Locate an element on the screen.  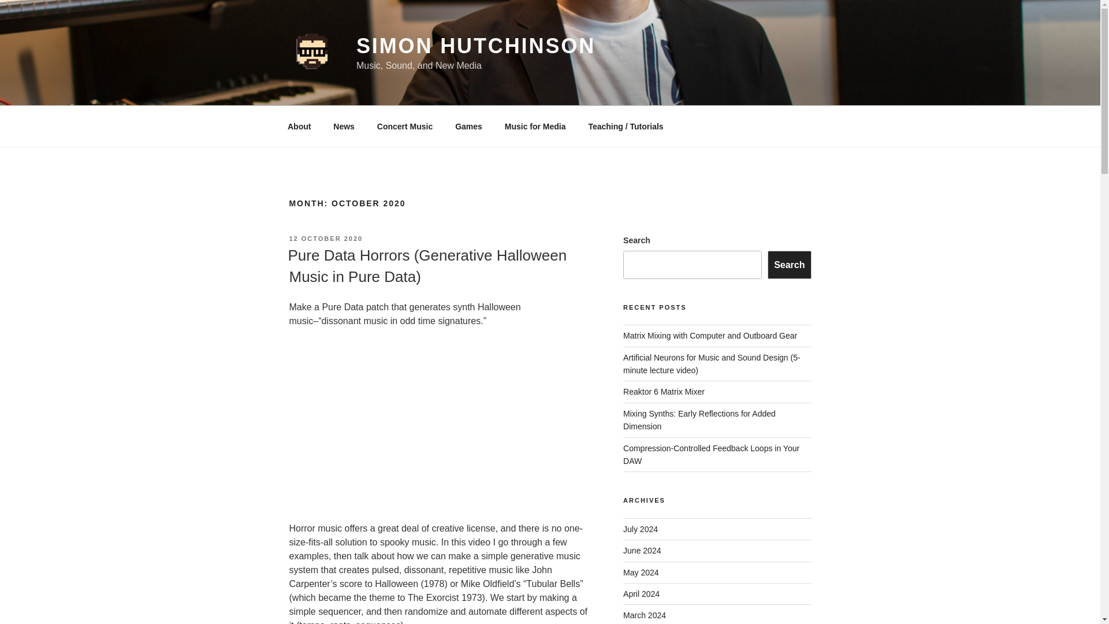
Search is located at coordinates (789, 265).